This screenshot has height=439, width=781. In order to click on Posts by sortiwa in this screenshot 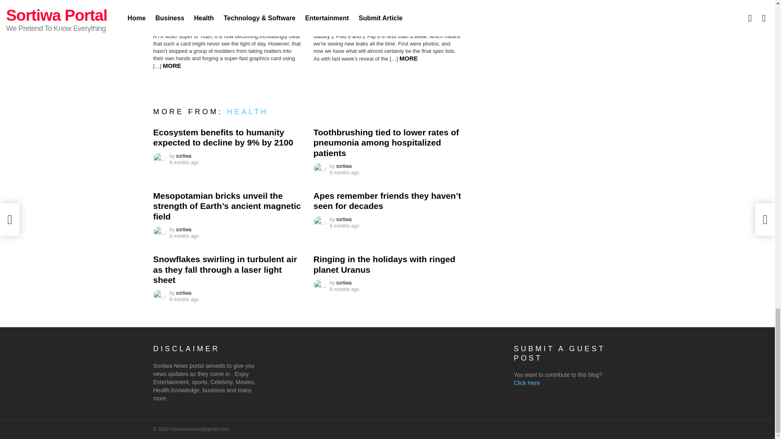, I will do `click(344, 219)`.